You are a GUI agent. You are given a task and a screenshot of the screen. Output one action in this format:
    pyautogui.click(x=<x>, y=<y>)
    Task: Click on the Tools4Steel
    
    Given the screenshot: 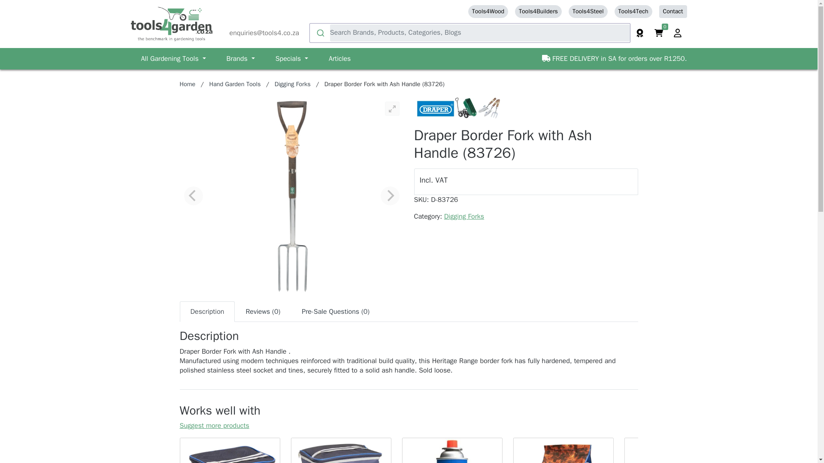 What is the action you would take?
    pyautogui.click(x=588, y=11)
    